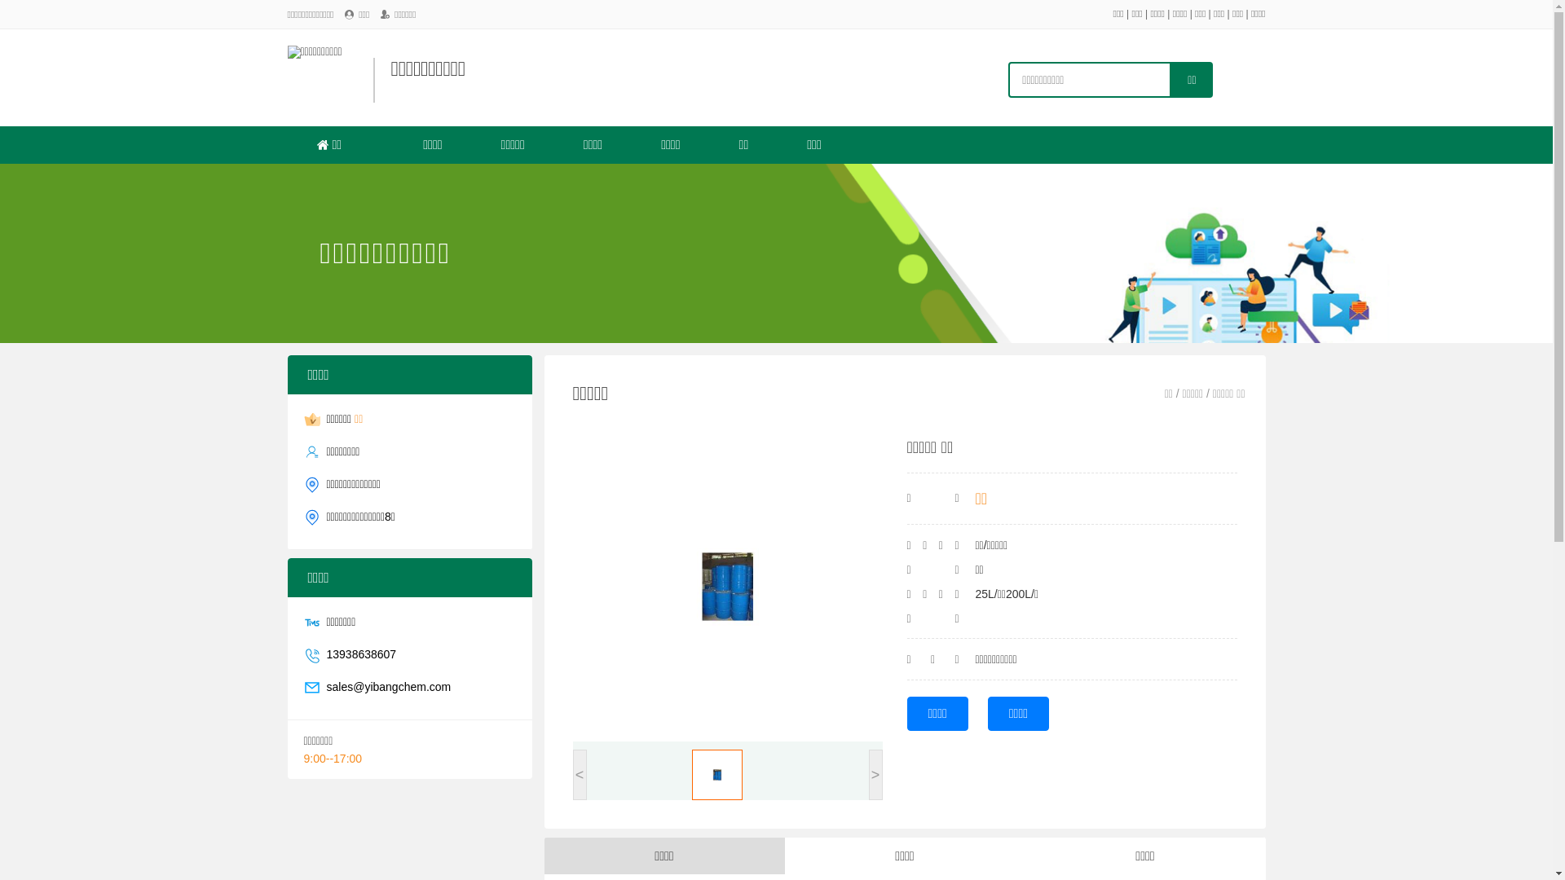 This screenshot has width=1565, height=880. I want to click on 13938638607, so click(361, 654).